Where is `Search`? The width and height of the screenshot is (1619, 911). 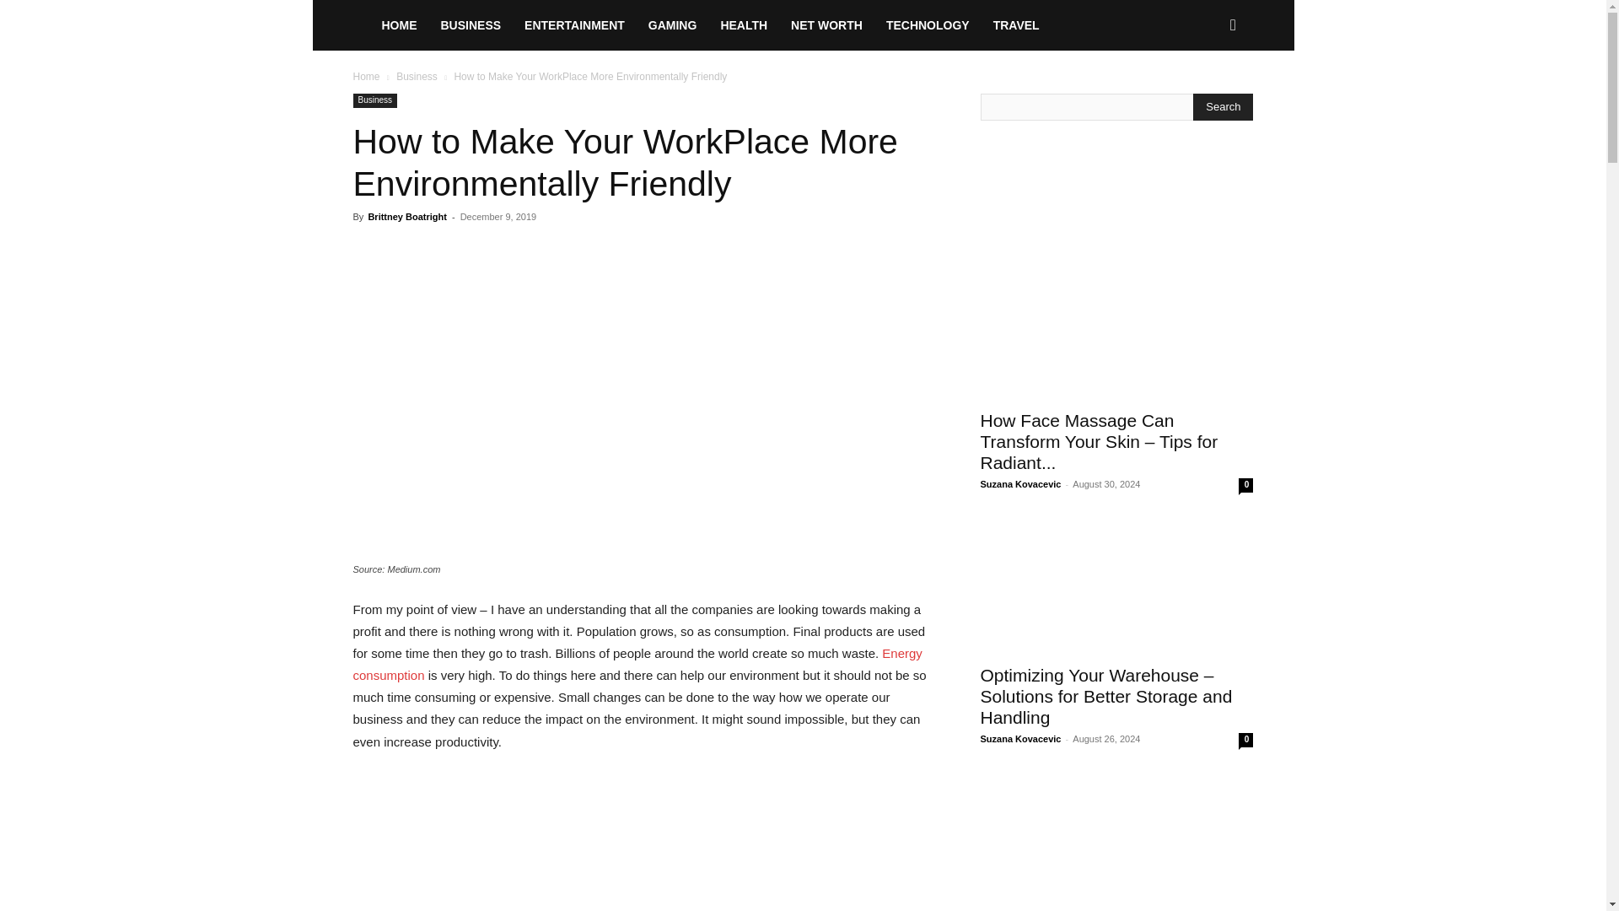
Search is located at coordinates (1206, 98).